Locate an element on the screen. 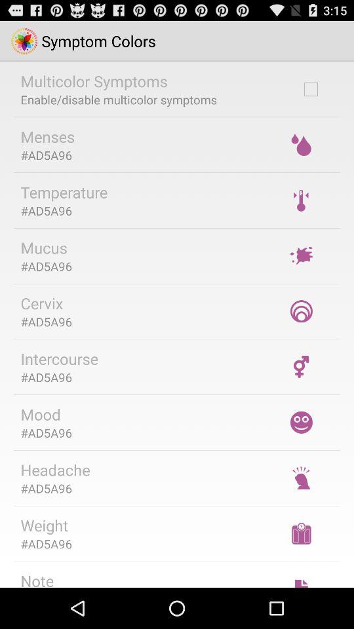  choose item to the right of enable disable multicolor app is located at coordinates (311, 89).